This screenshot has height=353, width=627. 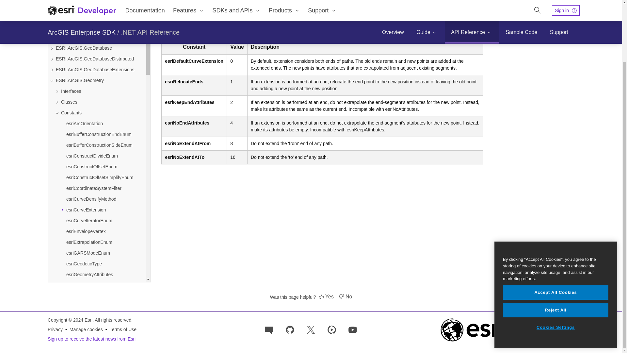 I want to click on Esri Developers on X, so click(x=311, y=329).